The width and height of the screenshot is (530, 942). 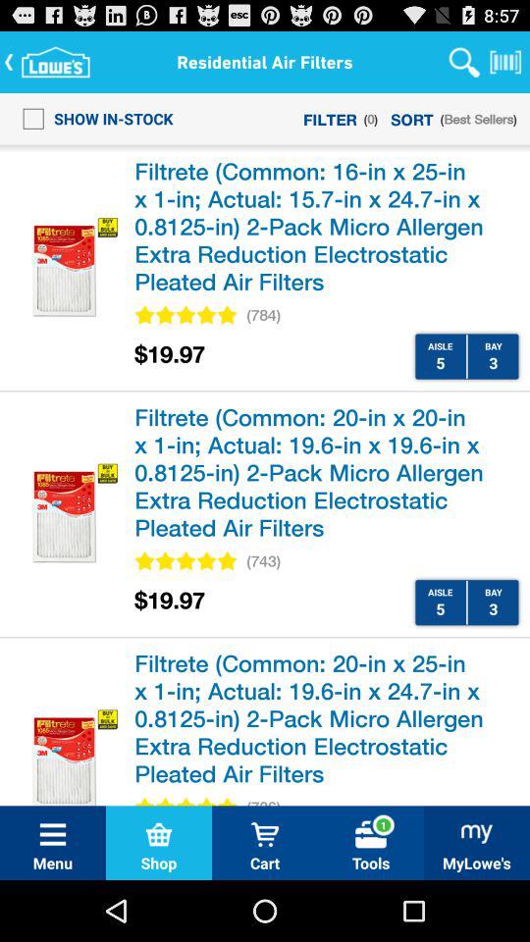 What do you see at coordinates (92, 118) in the screenshot?
I see `choose item next to filter` at bounding box center [92, 118].